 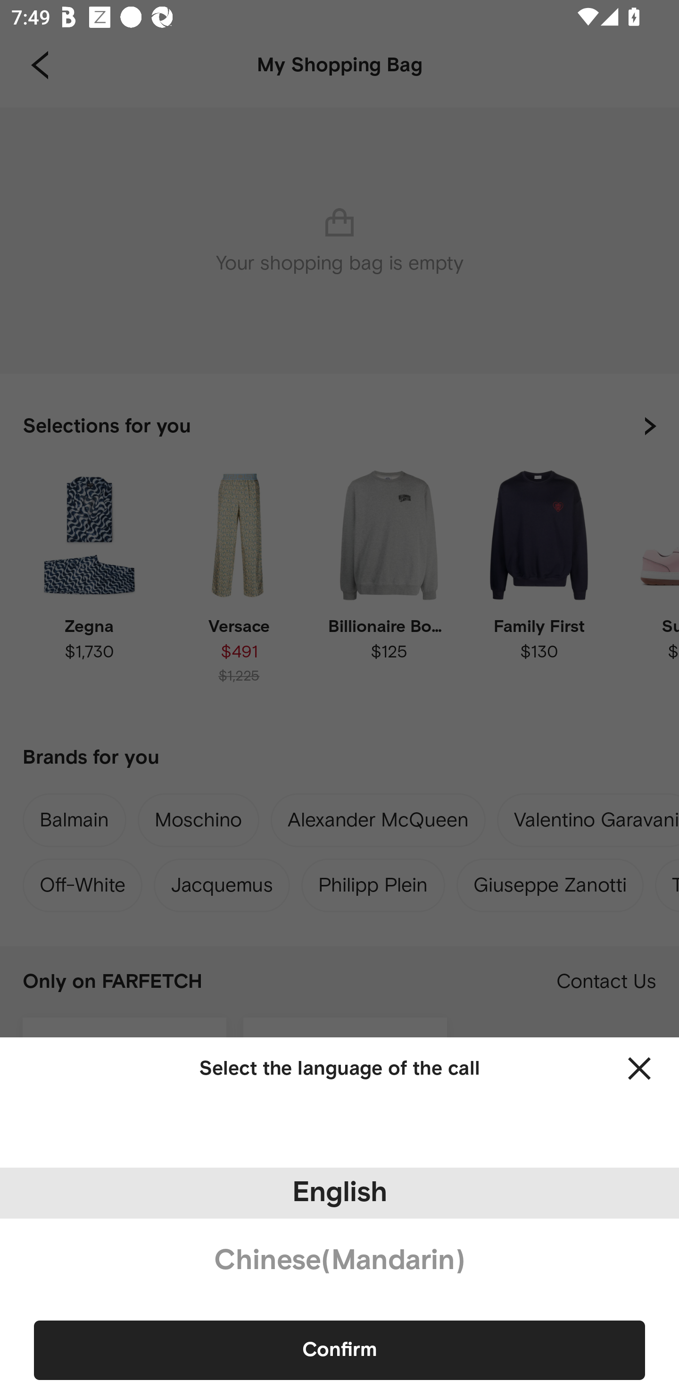 What do you see at coordinates (339, 1261) in the screenshot?
I see `Chinese(Mandarin)` at bounding box center [339, 1261].